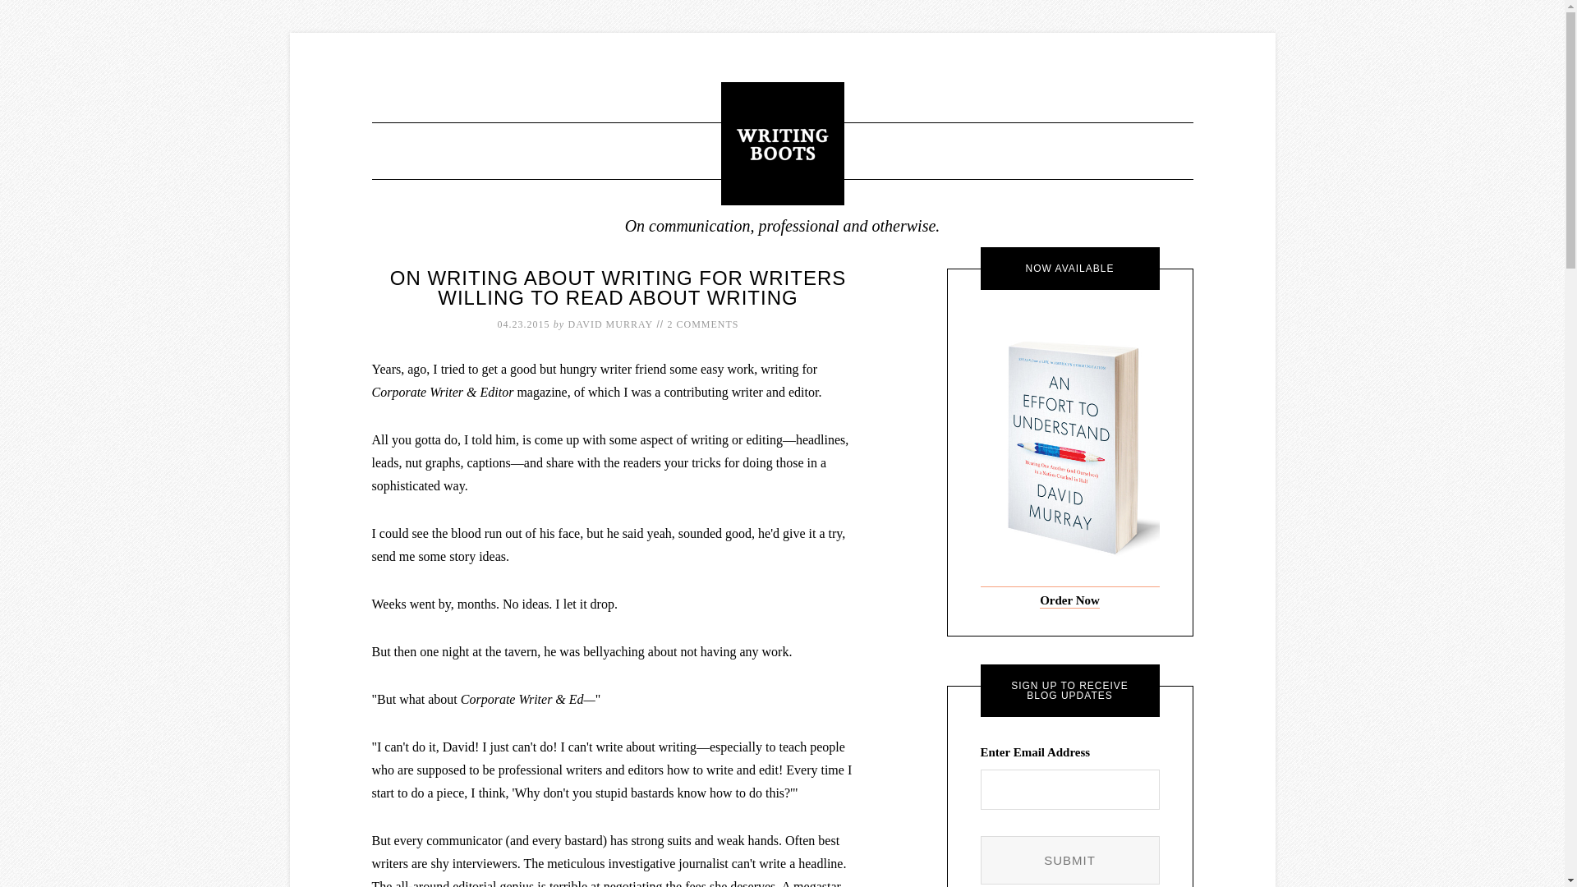  Describe the element at coordinates (1069, 860) in the screenshot. I see `Submit` at that location.